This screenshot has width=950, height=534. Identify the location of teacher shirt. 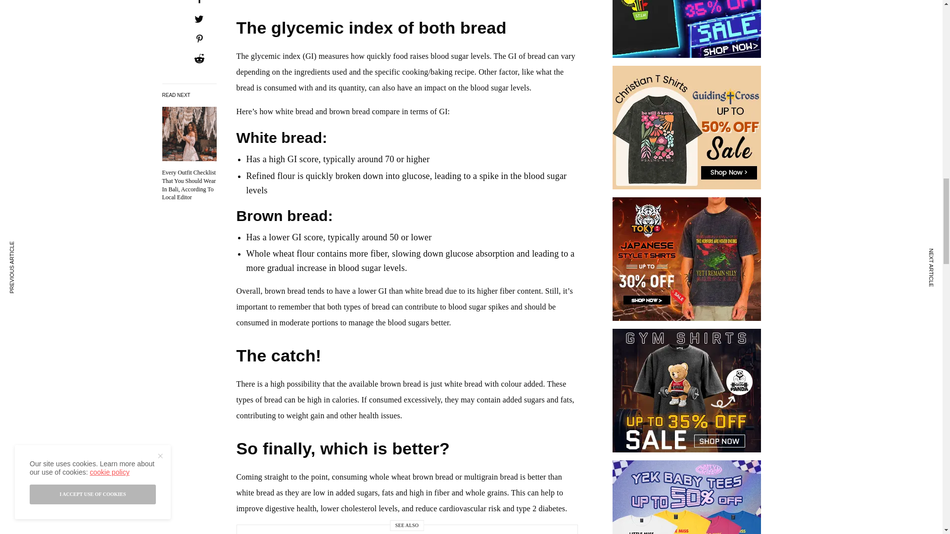
(687, 394).